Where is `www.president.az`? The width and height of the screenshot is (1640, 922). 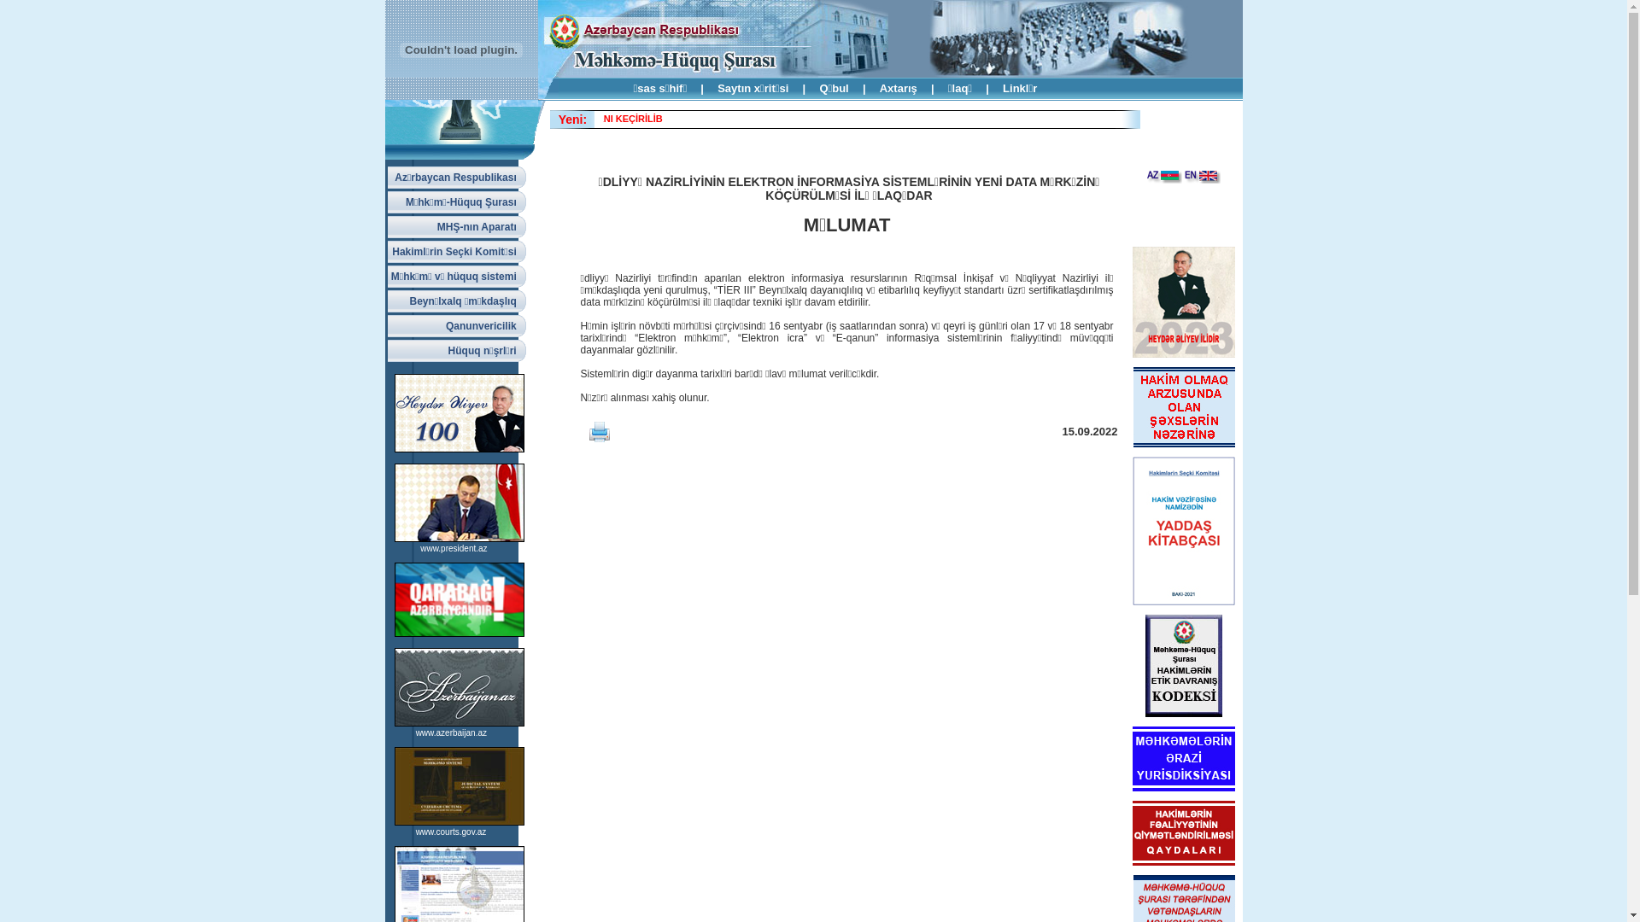 www.president.az is located at coordinates (453, 548).